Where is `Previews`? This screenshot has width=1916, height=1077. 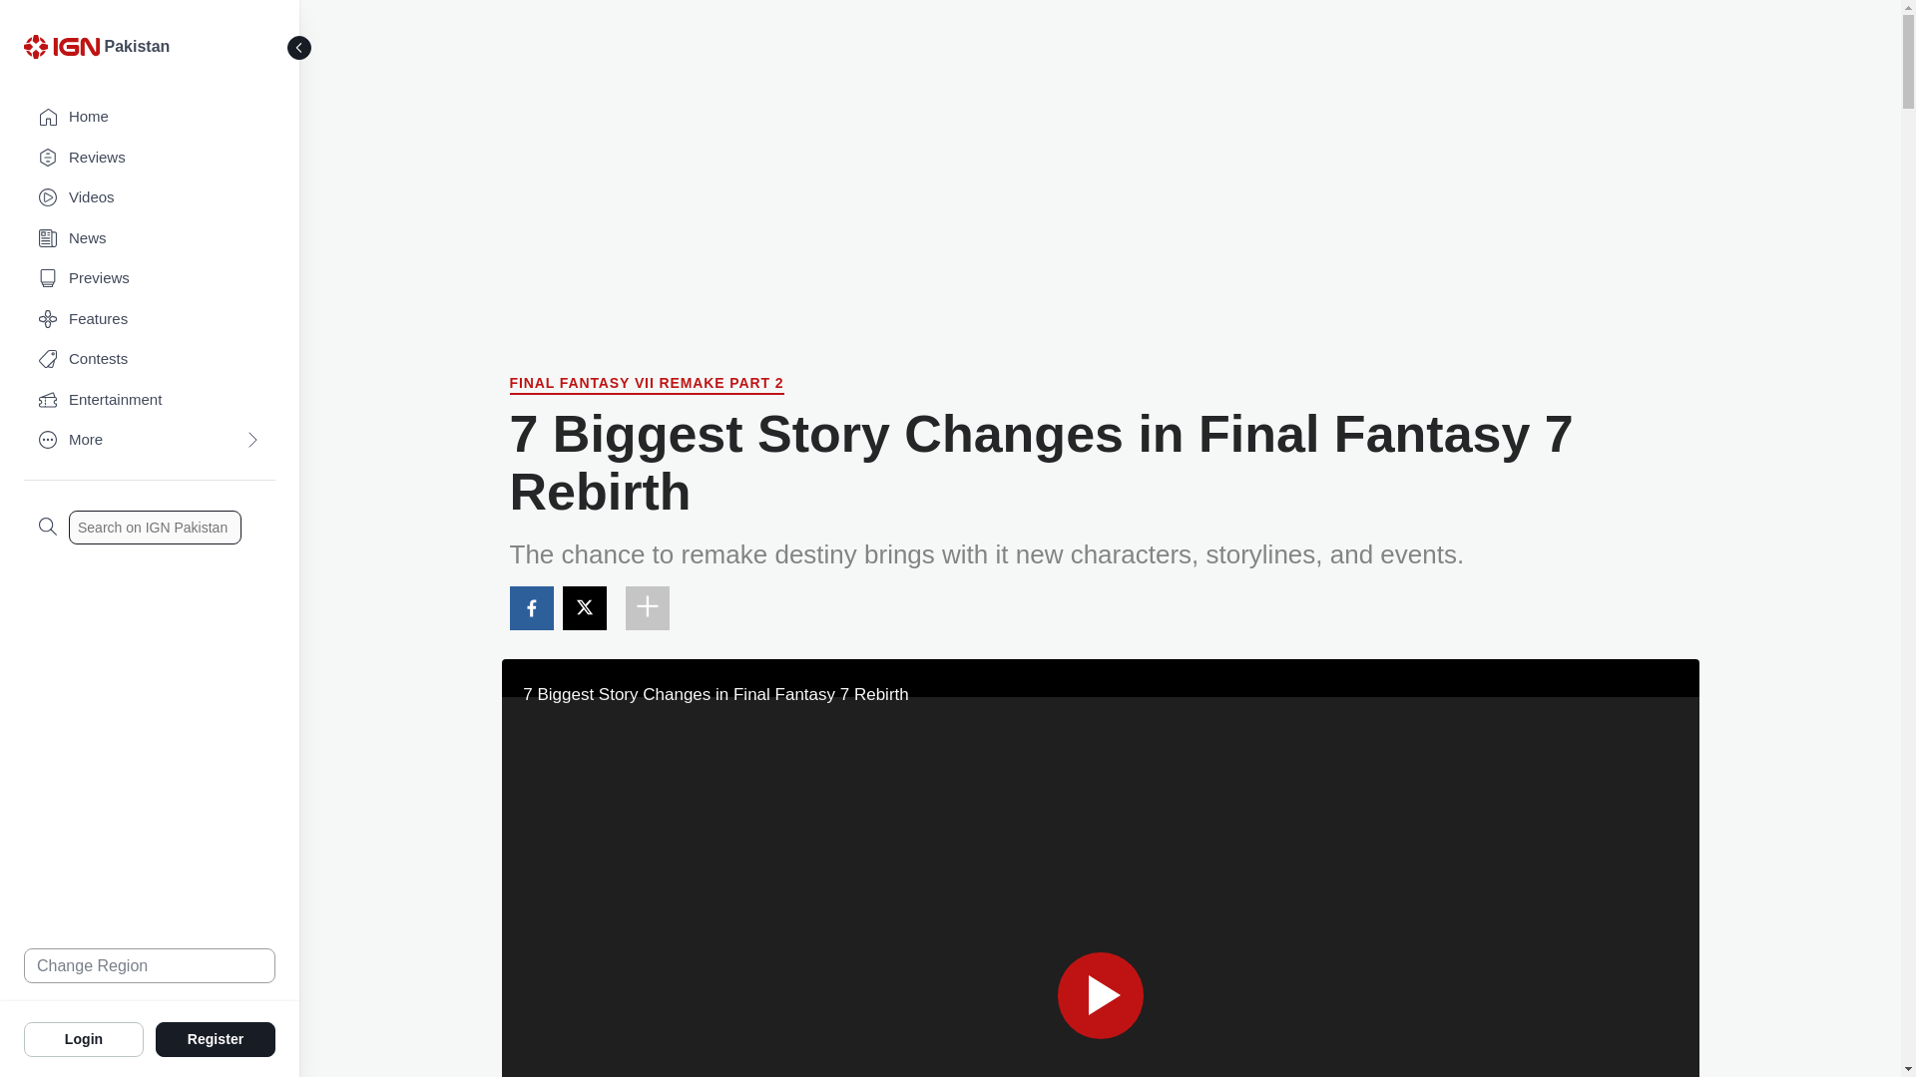
Previews is located at coordinates (150, 279).